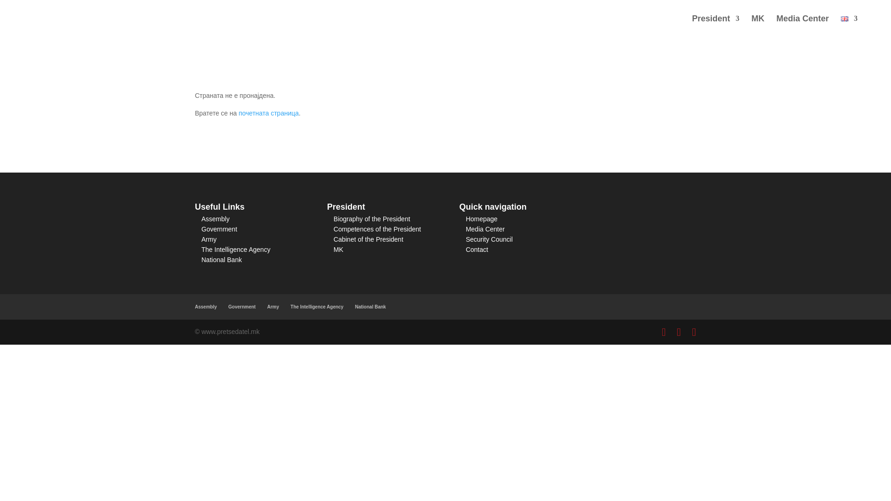  What do you see at coordinates (477, 250) in the screenshot?
I see `Contact` at bounding box center [477, 250].